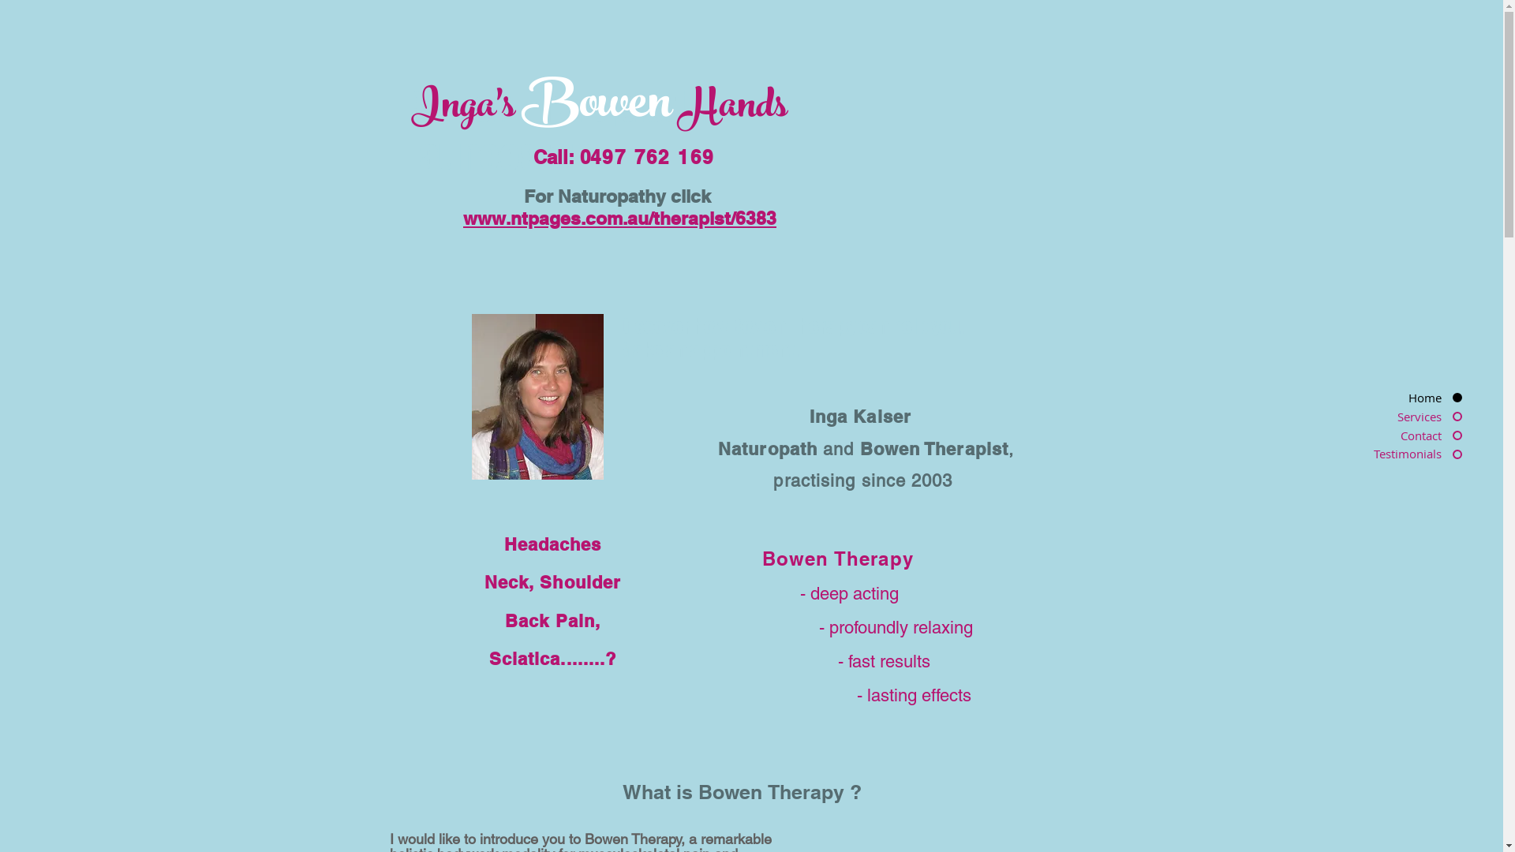  I want to click on Home, so click(1397, 398).